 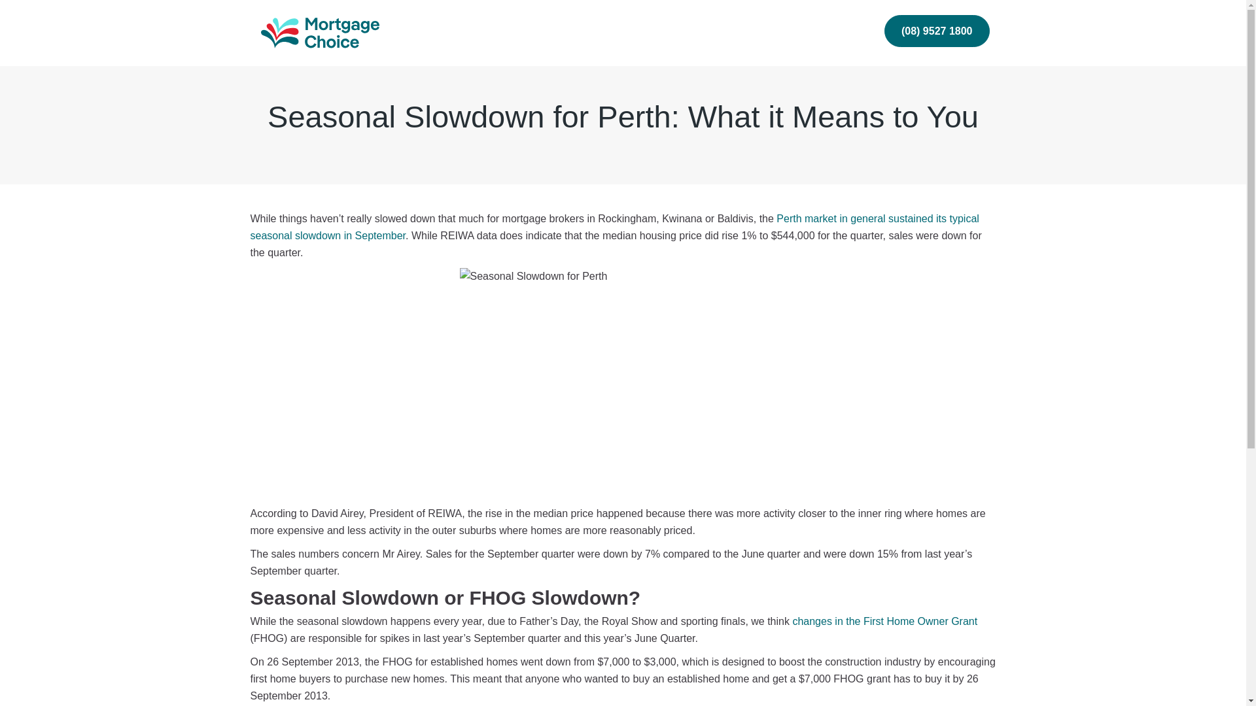 I want to click on Changes In The First Home Owner Grant, so click(x=884, y=621).